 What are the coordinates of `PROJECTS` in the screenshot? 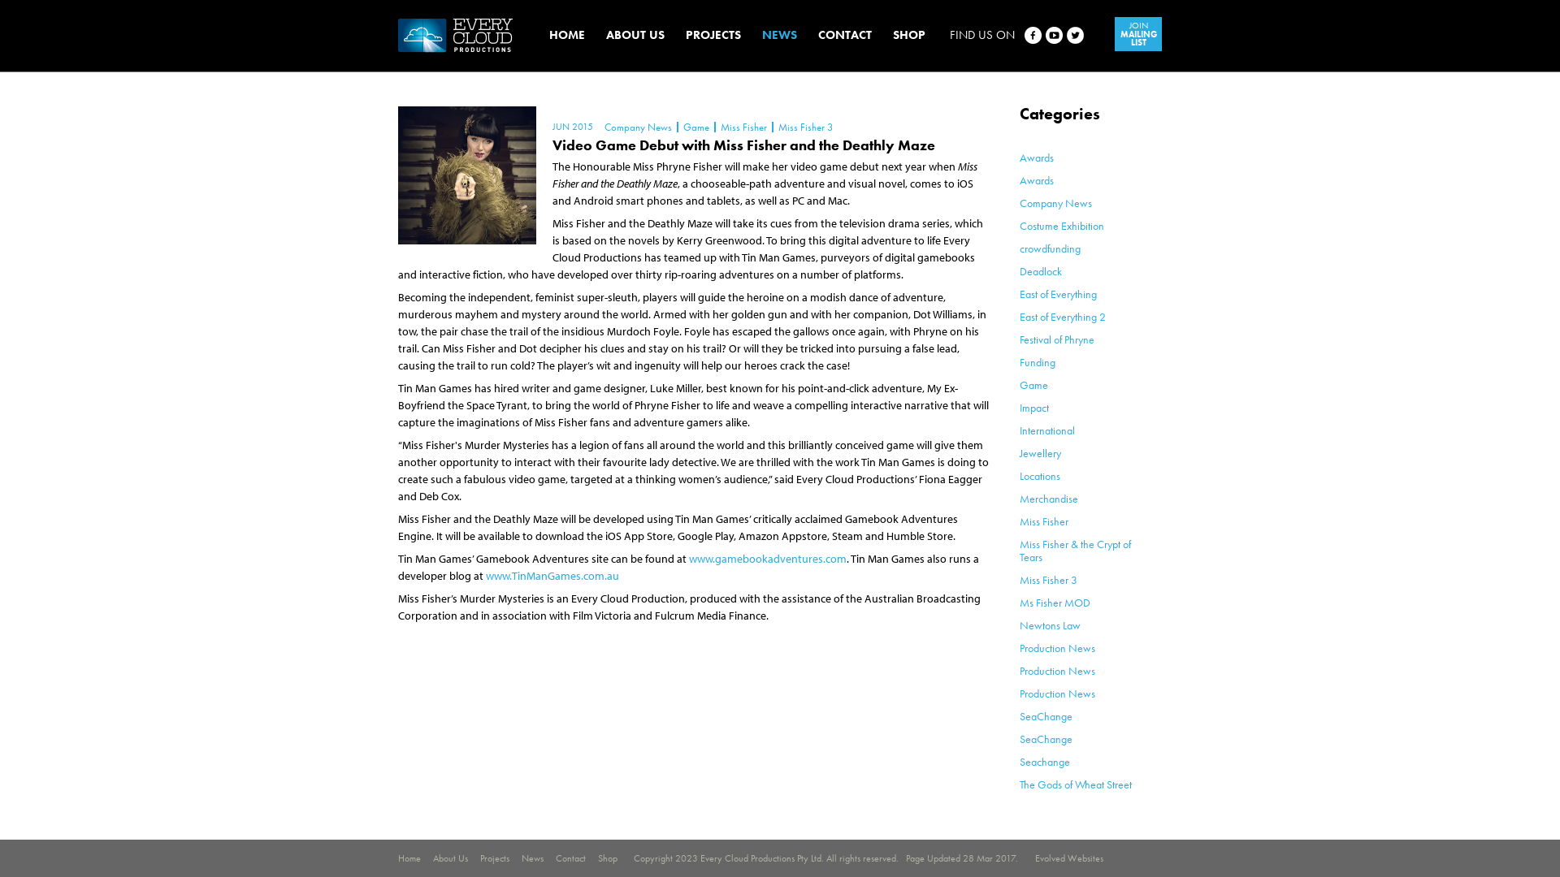 It's located at (713, 35).